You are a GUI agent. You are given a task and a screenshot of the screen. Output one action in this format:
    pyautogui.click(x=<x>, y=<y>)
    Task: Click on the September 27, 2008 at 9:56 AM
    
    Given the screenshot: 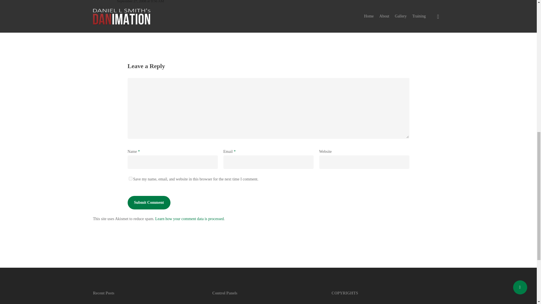 What is the action you would take?
    pyautogui.click(x=140, y=1)
    